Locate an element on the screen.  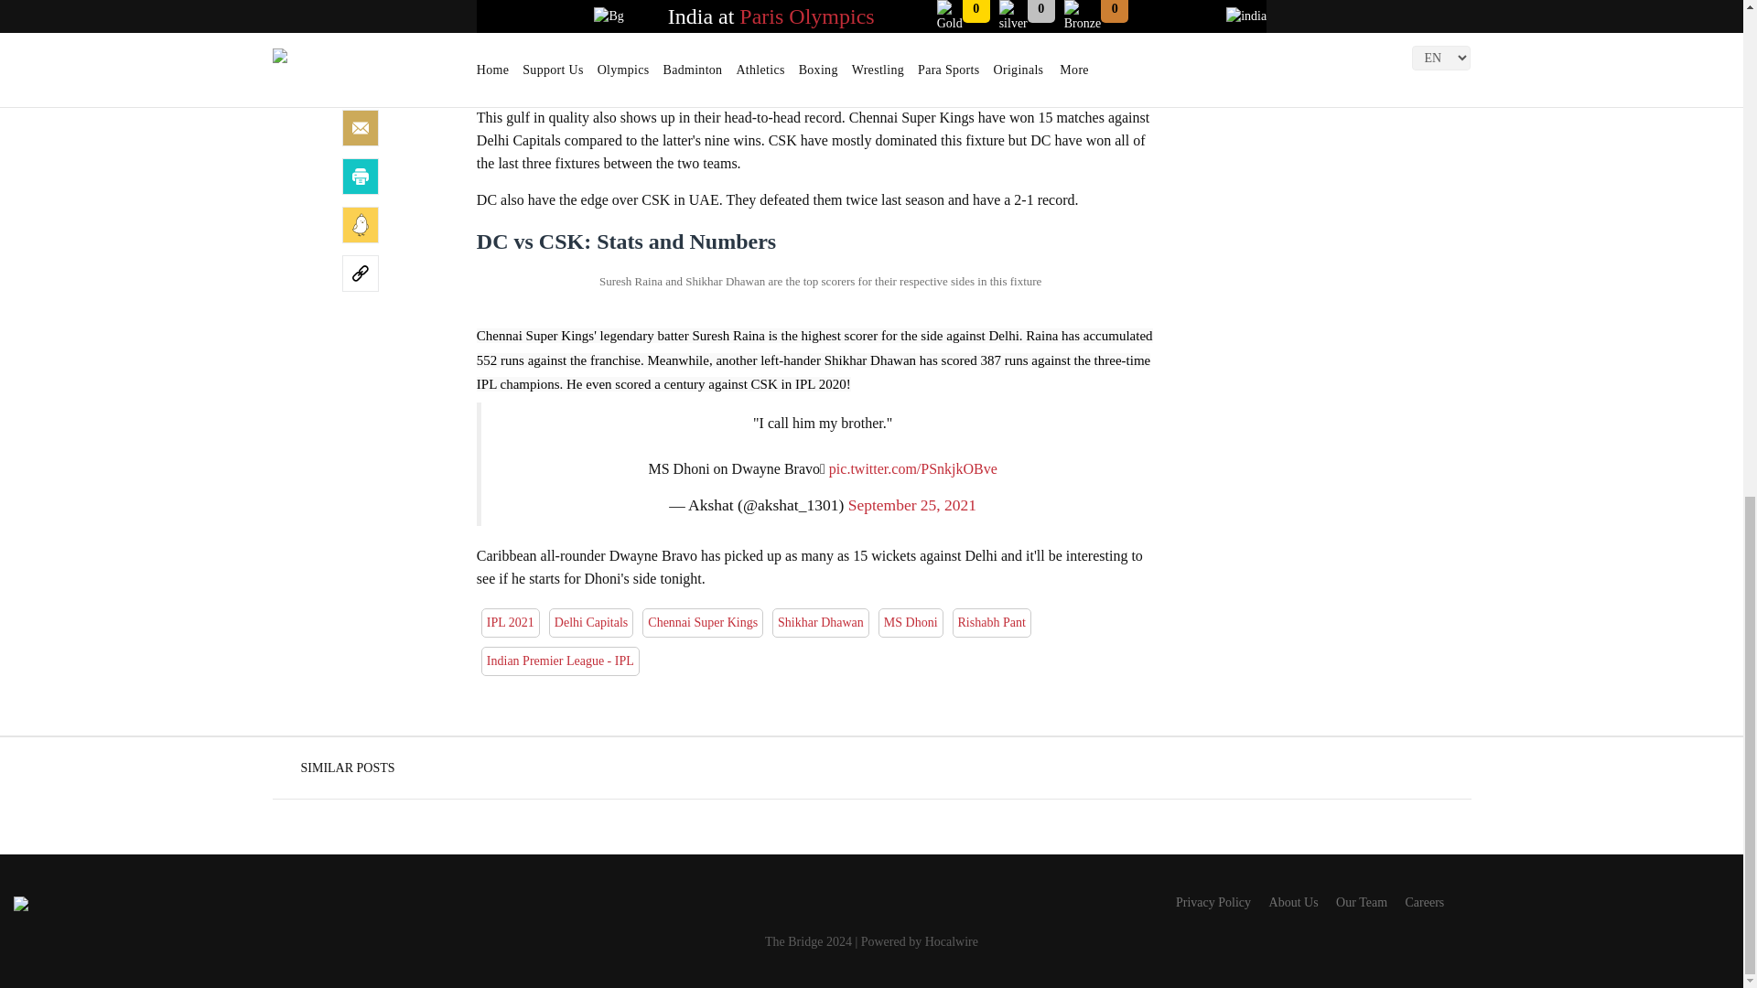
LinkedIn is located at coordinates (361, 79).